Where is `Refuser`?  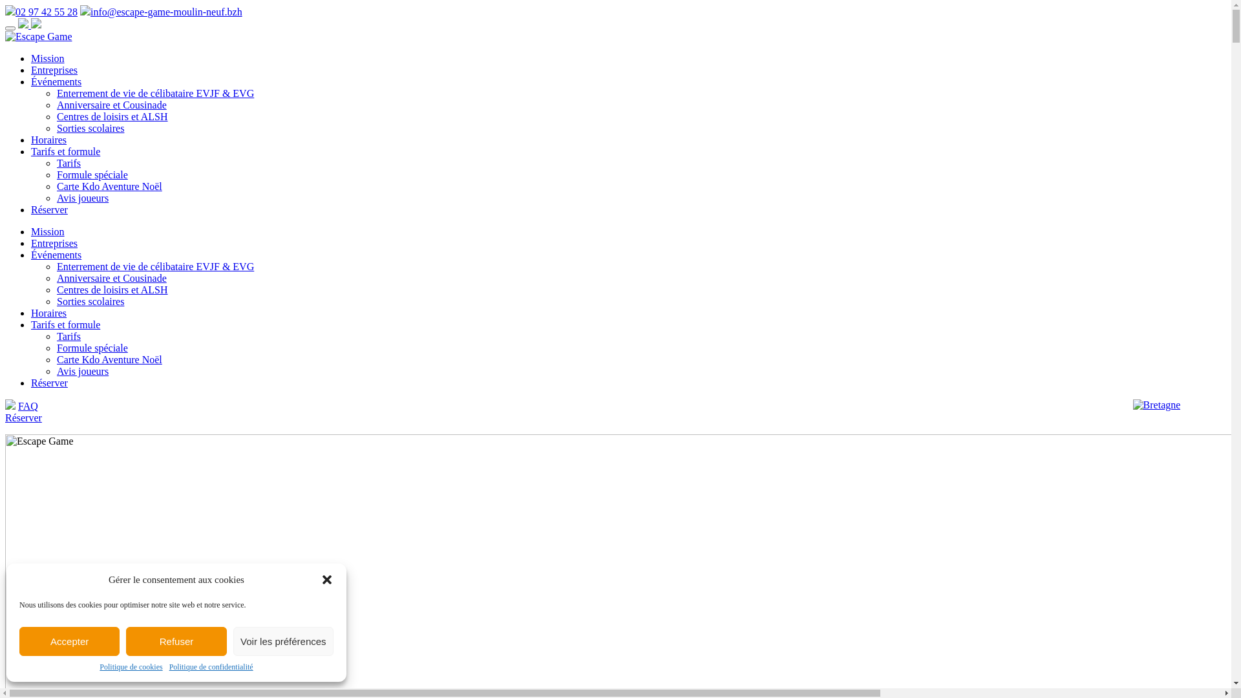 Refuser is located at coordinates (176, 641).